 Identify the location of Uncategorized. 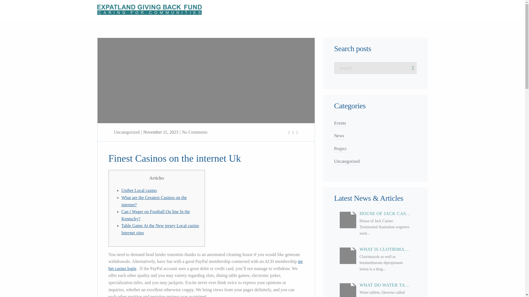
(127, 132).